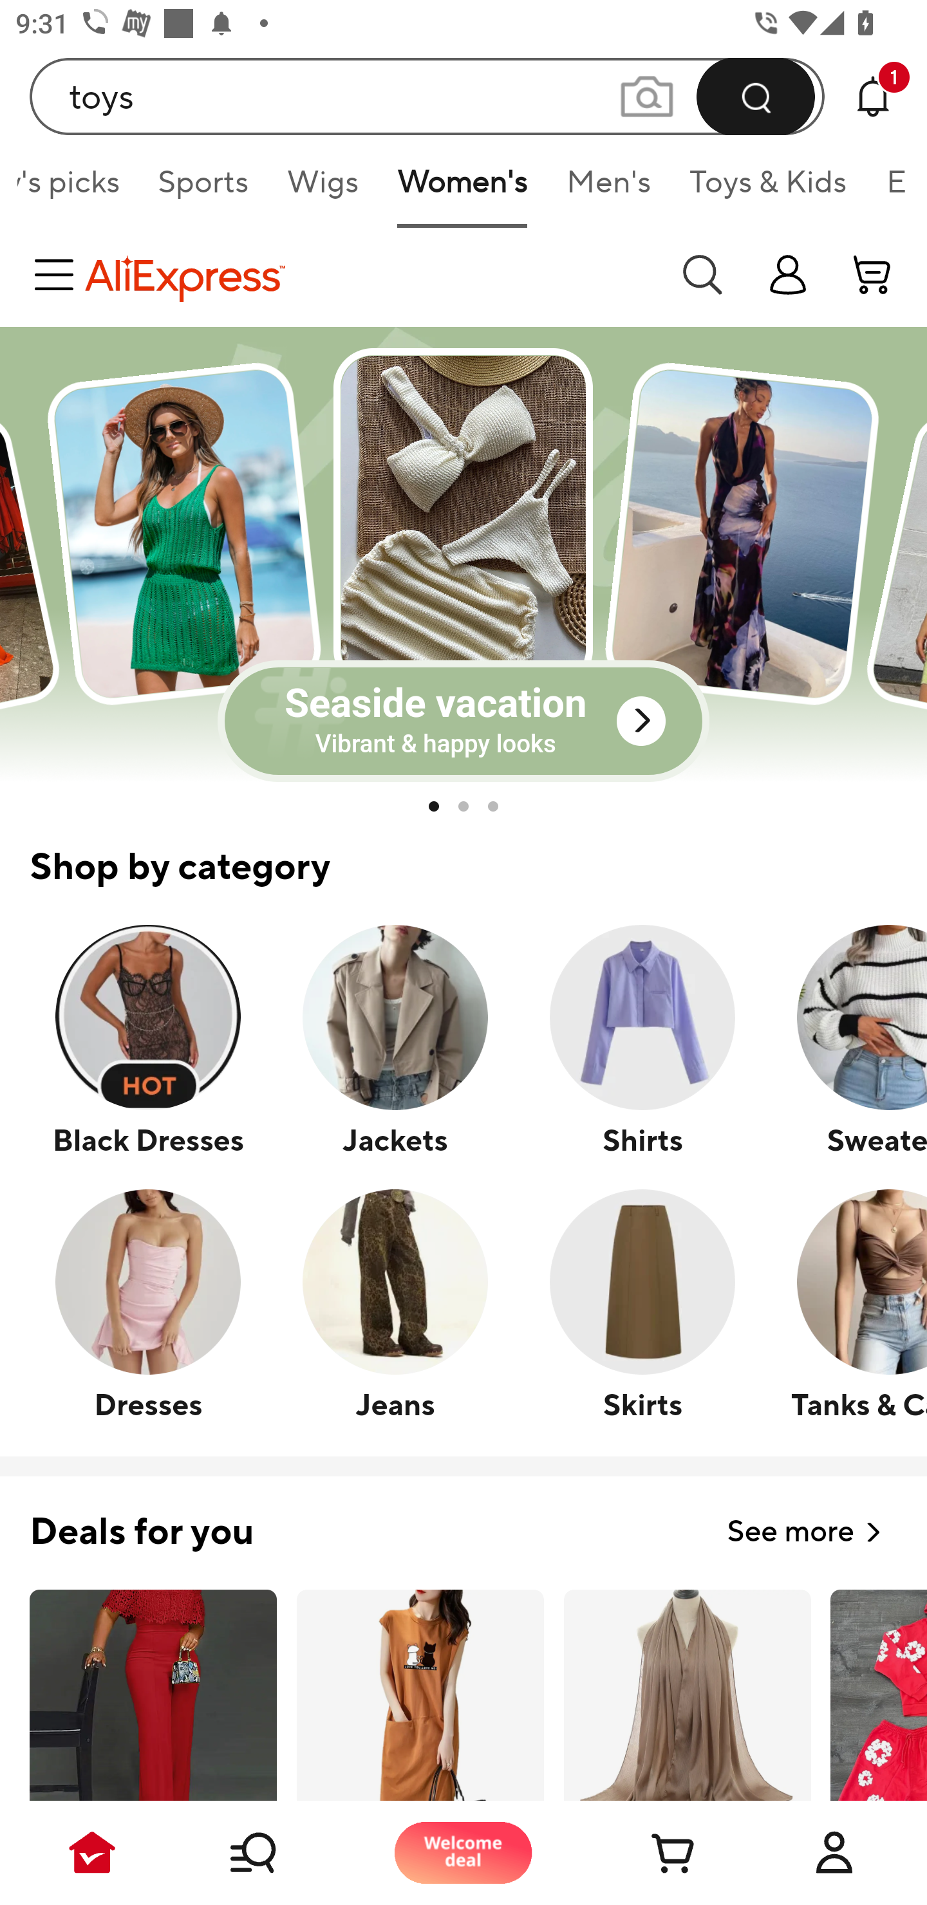 This screenshot has height=1905, width=927. Describe the element at coordinates (846, 1040) in the screenshot. I see `Sweaters 225x225.png_ Sweaters` at that location.